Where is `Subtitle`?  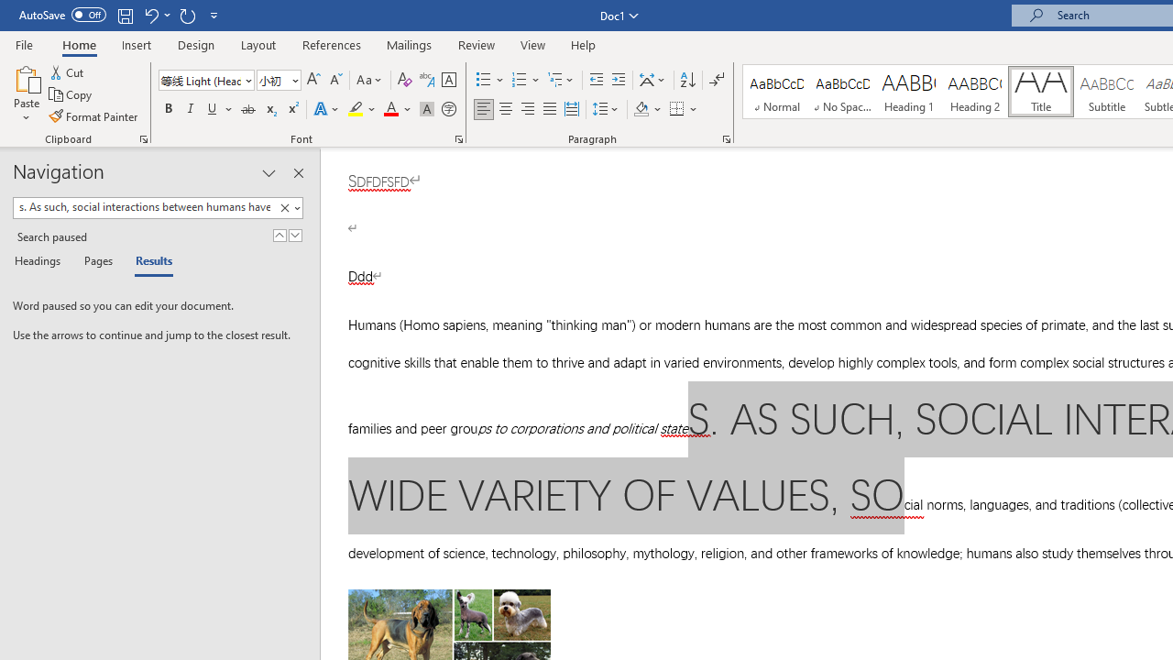 Subtitle is located at coordinates (1107, 92).